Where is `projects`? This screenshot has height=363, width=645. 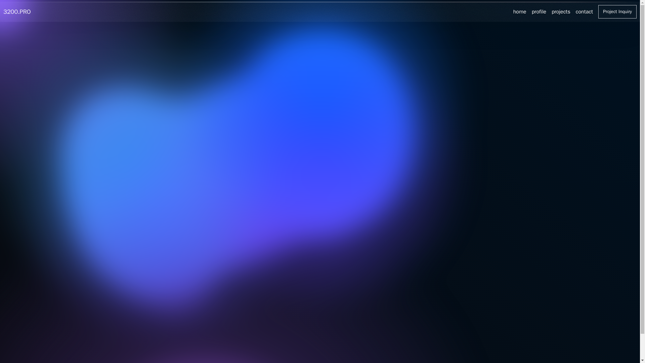
projects is located at coordinates (561, 11).